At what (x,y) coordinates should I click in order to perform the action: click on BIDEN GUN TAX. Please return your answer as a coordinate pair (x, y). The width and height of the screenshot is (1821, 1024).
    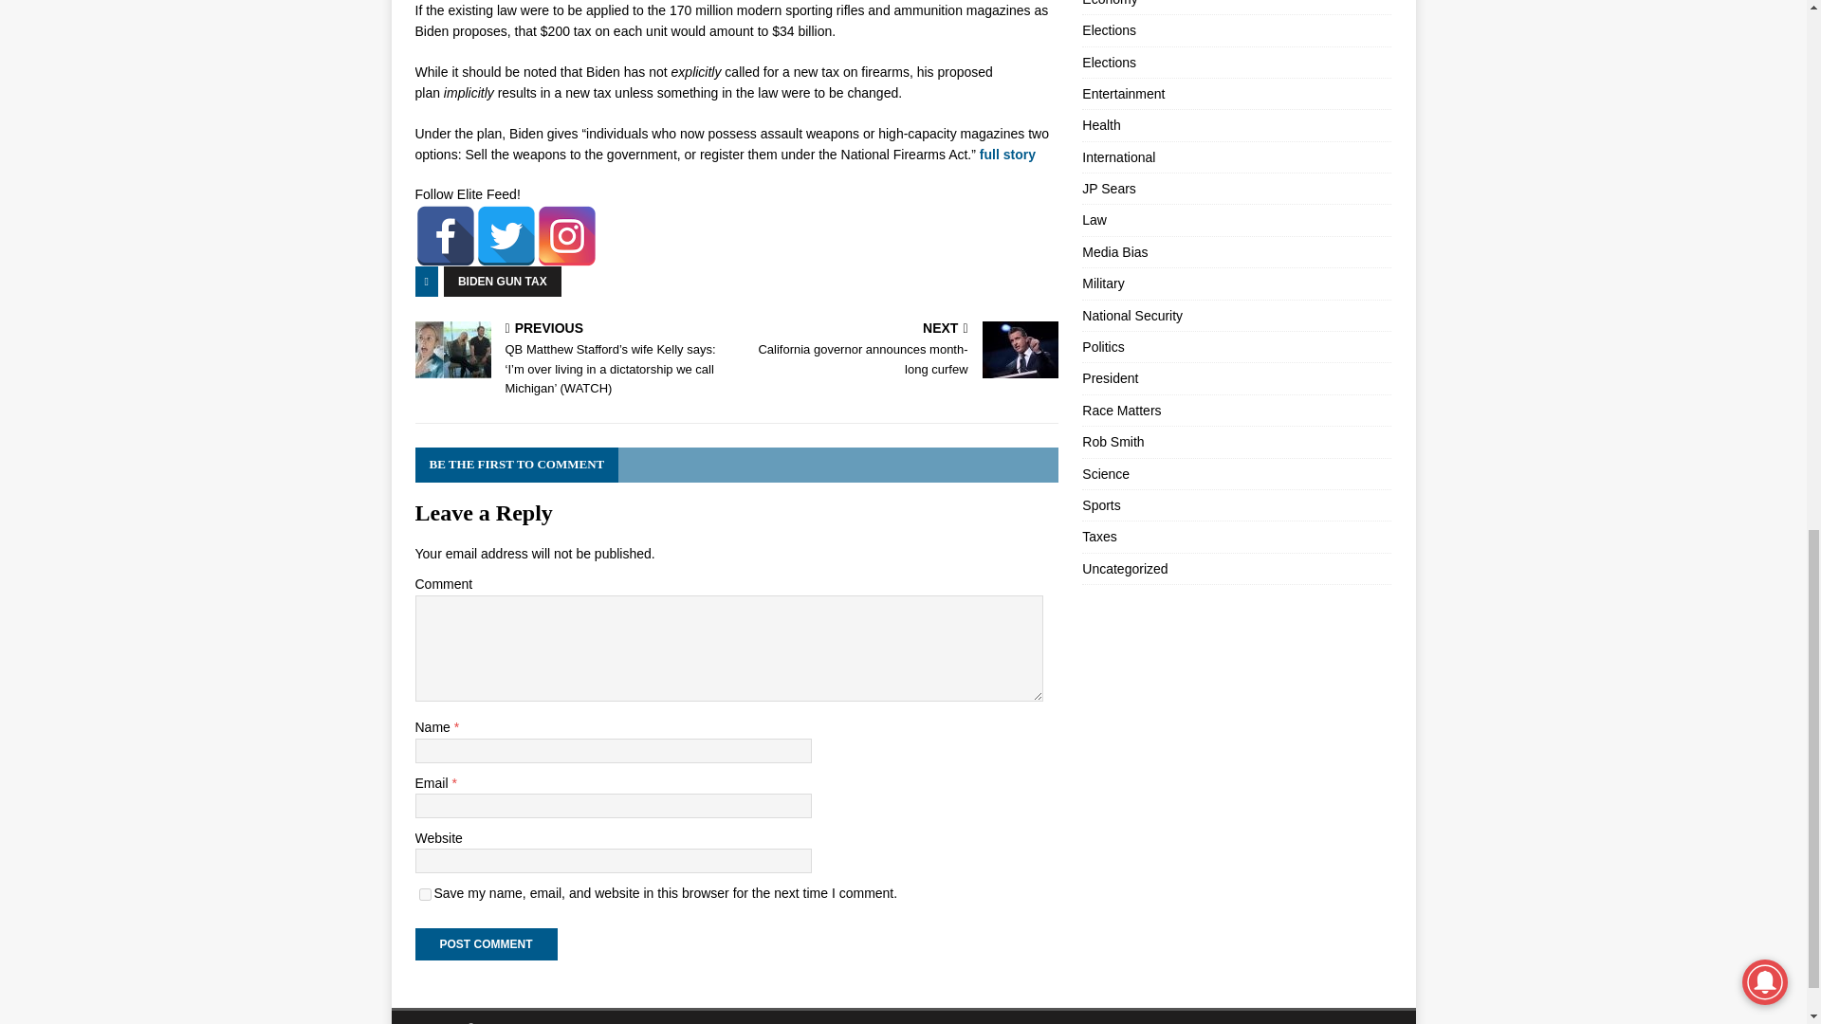
    Looking at the image, I should click on (503, 281).